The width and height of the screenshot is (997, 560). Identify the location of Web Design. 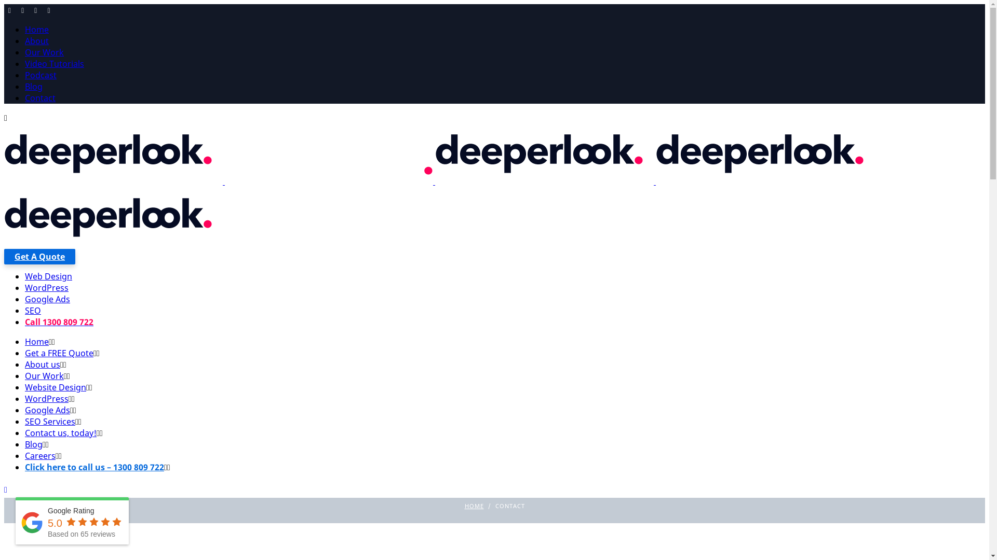
(49, 276).